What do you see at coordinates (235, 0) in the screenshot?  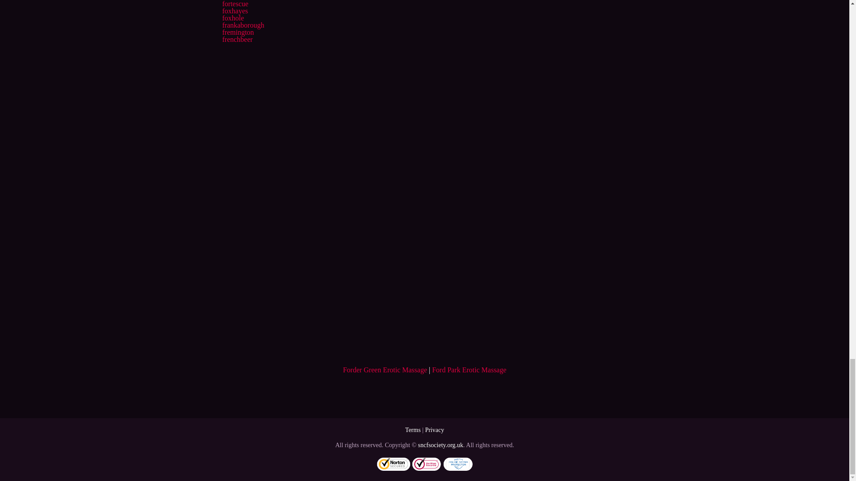 I see `forestreet` at bounding box center [235, 0].